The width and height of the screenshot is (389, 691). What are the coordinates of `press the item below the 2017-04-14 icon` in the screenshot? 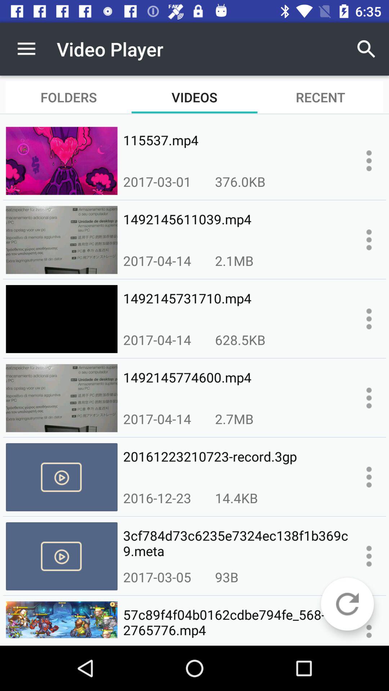 It's located at (236, 464).